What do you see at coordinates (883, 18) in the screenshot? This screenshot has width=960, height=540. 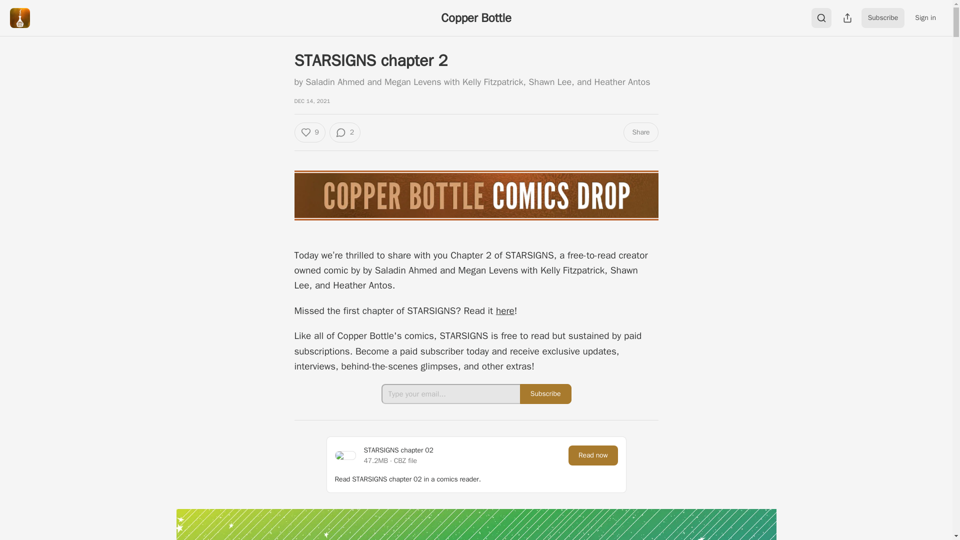 I see `Subscribe` at bounding box center [883, 18].